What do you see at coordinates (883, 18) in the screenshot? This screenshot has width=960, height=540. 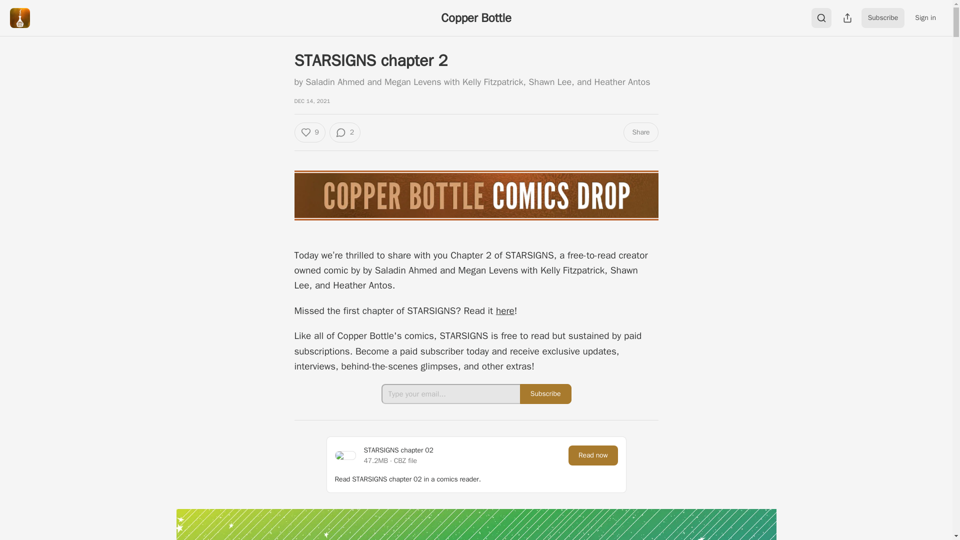 I see `Subscribe` at bounding box center [883, 18].